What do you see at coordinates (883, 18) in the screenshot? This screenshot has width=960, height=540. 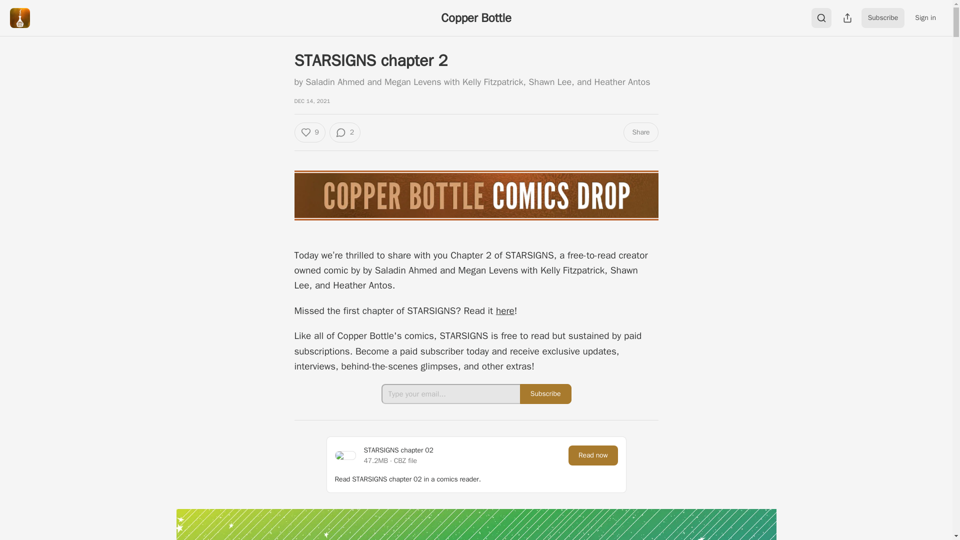 I see `Subscribe` at bounding box center [883, 18].